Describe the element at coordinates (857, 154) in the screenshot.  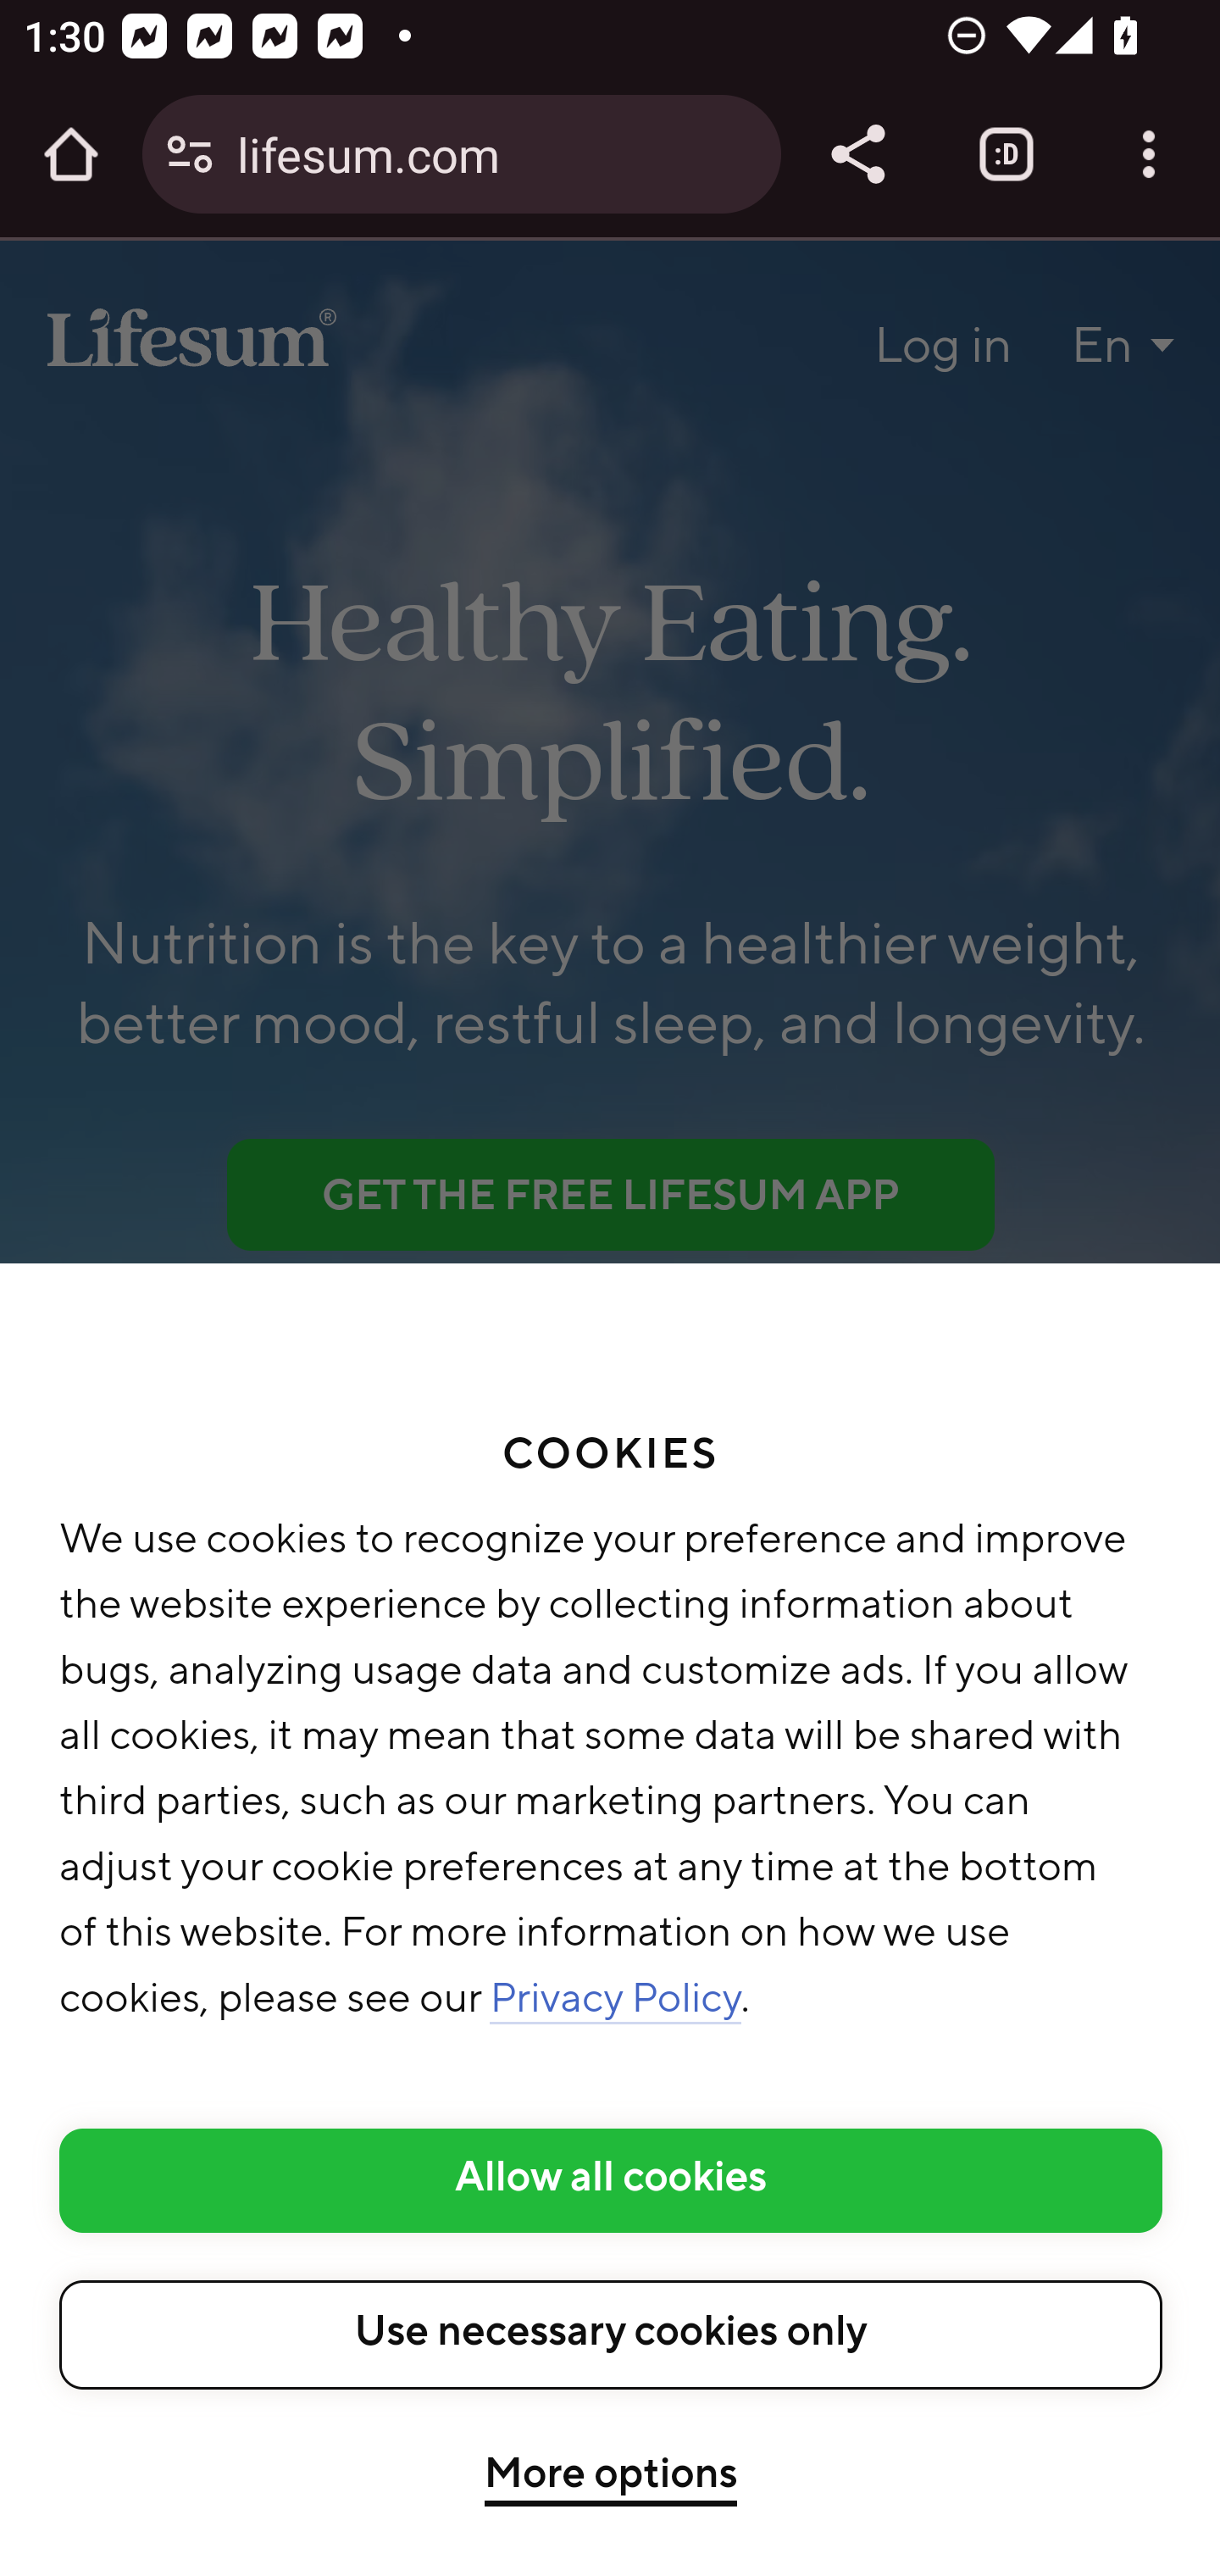
I see `Share` at that location.